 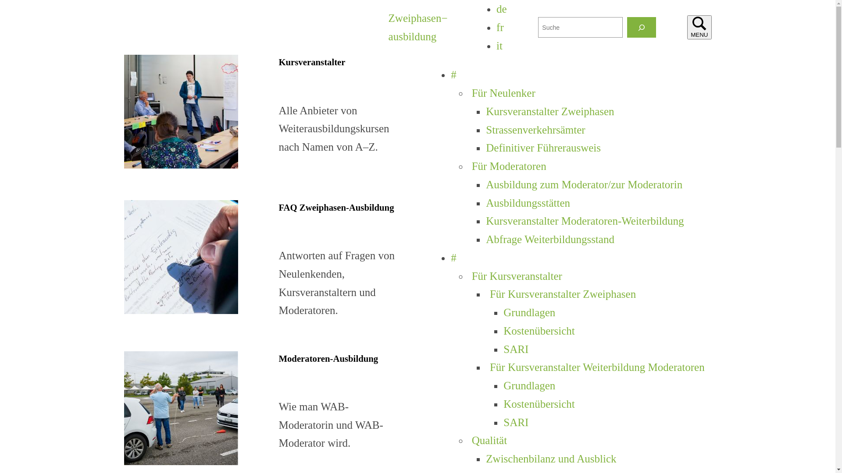 I want to click on Ausbildung zum Moderator/zur Moderatorin, so click(x=584, y=185).